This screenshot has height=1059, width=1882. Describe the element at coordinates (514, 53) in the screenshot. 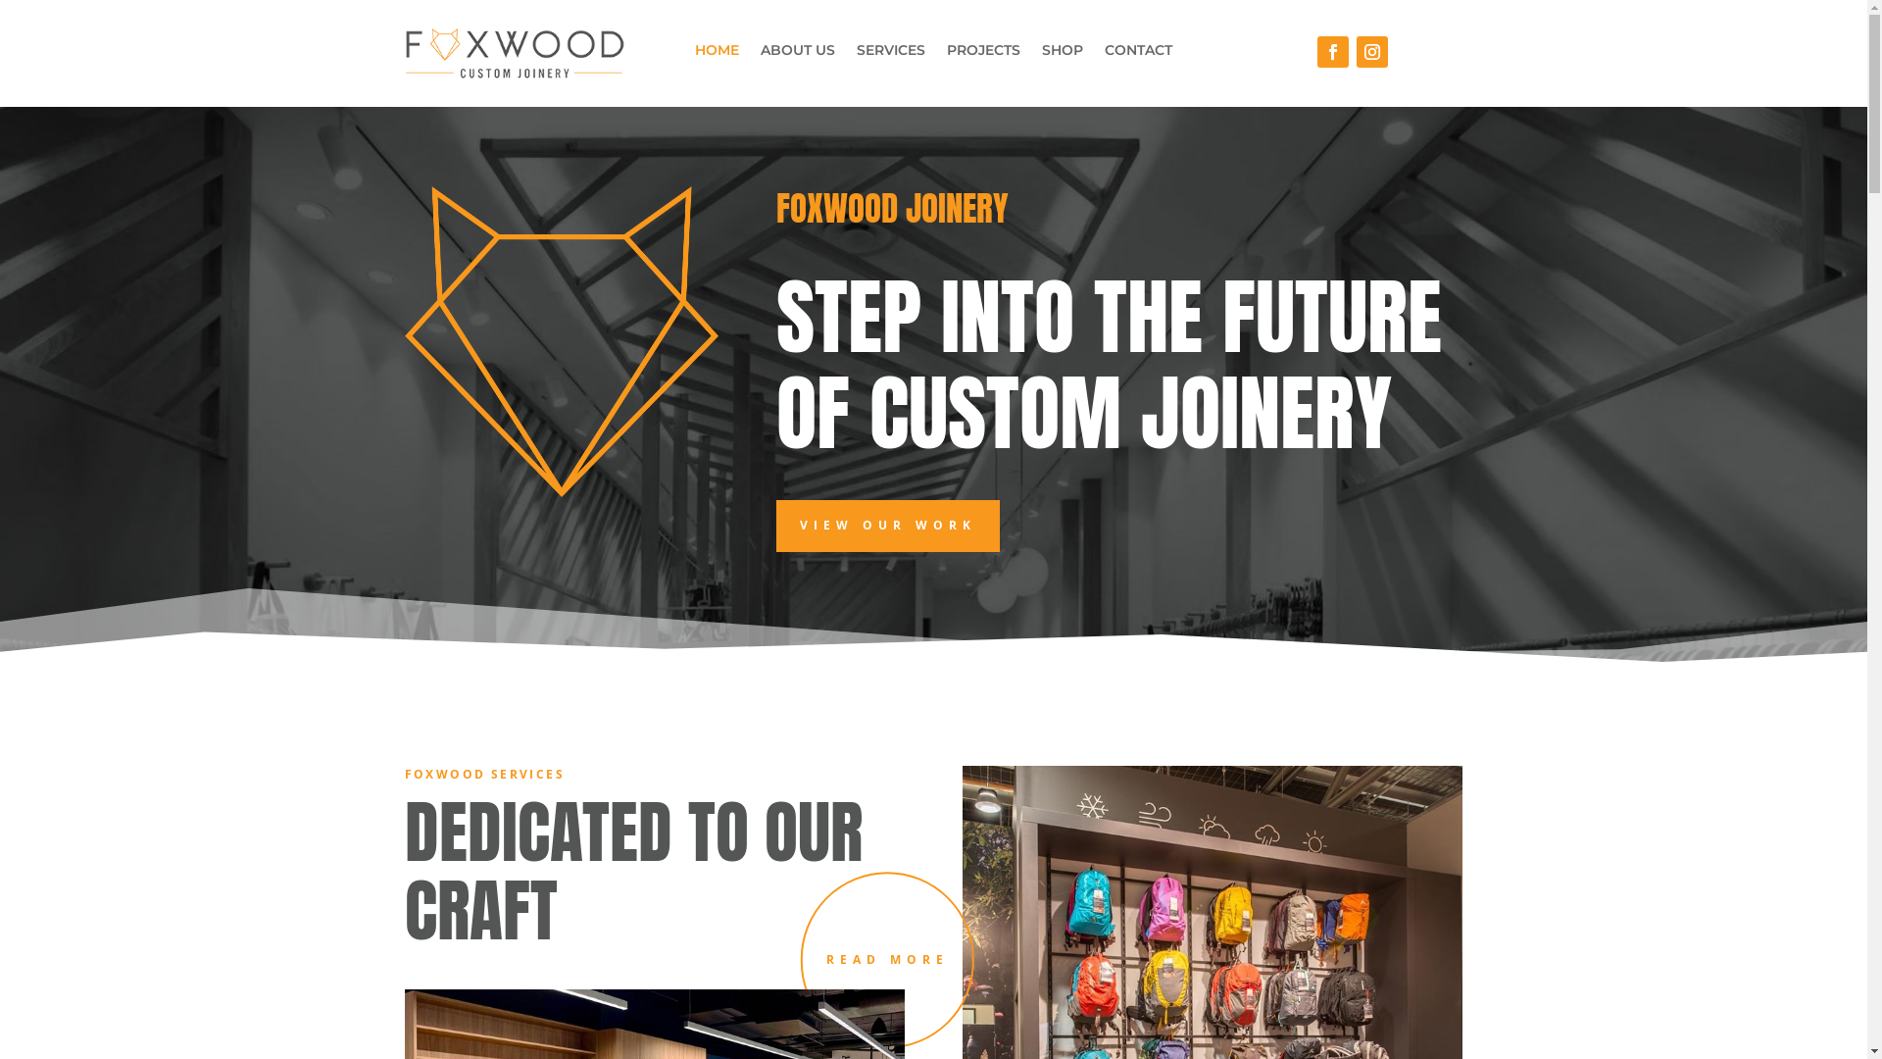

I see `logo_300x73-1` at that location.